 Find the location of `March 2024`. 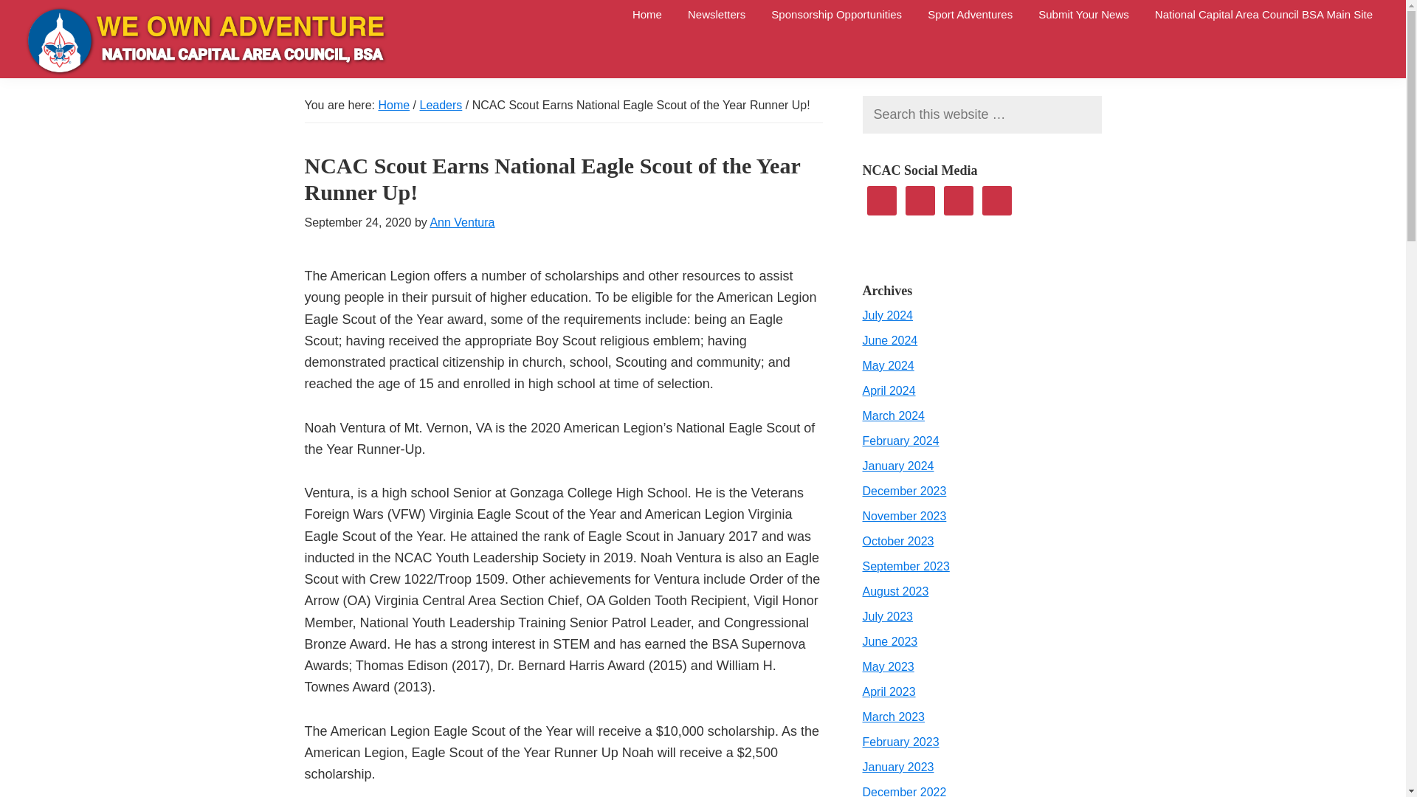

March 2024 is located at coordinates (893, 416).